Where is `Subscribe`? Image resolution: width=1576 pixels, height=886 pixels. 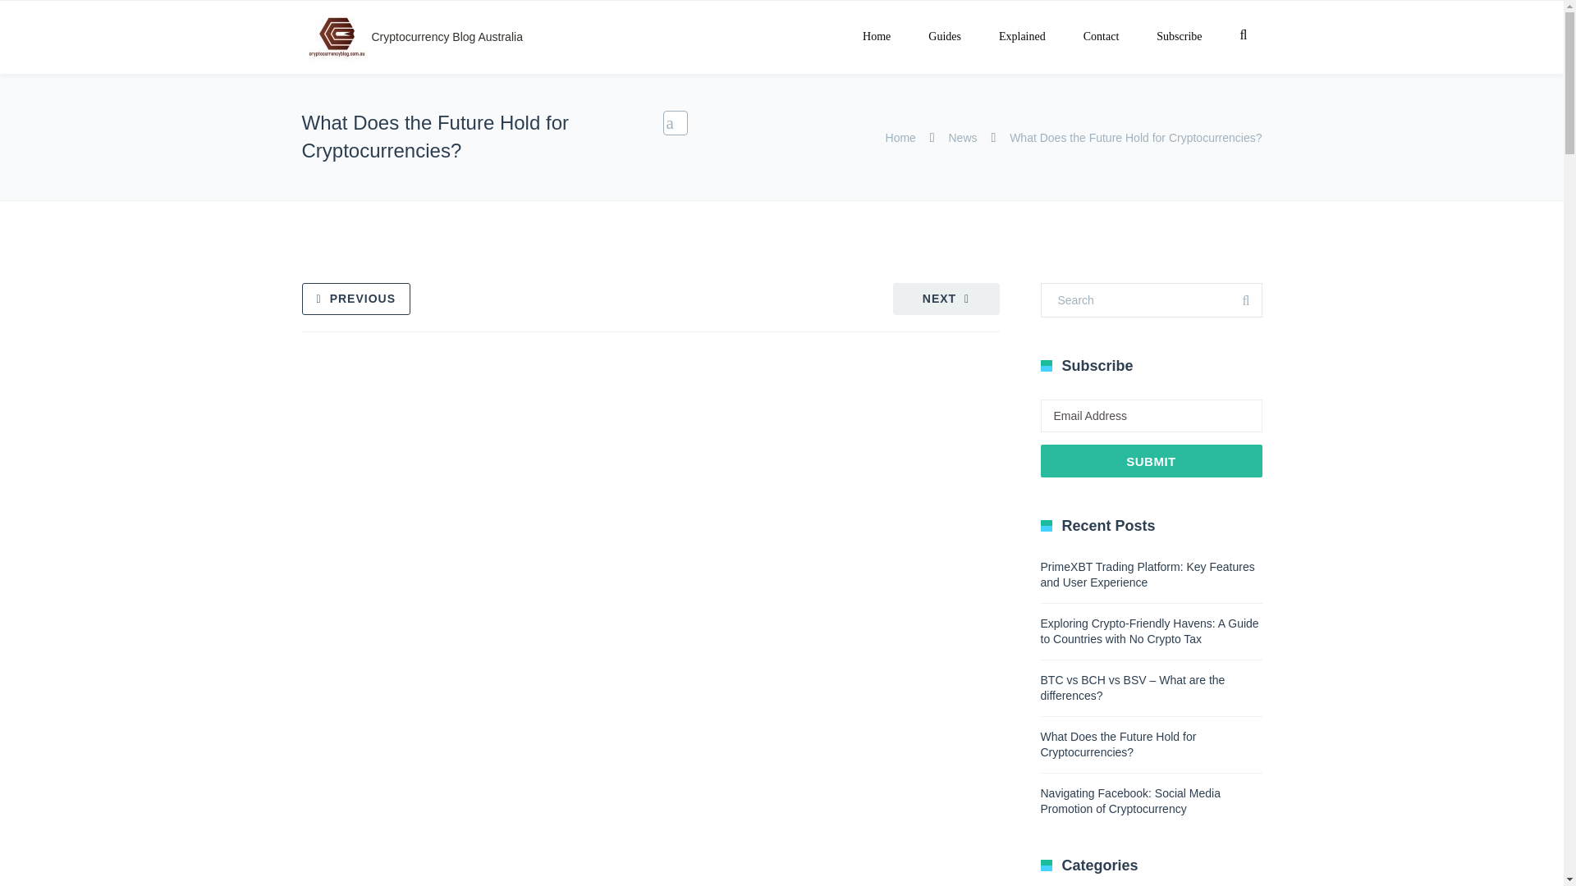
Subscribe is located at coordinates (1179, 37).